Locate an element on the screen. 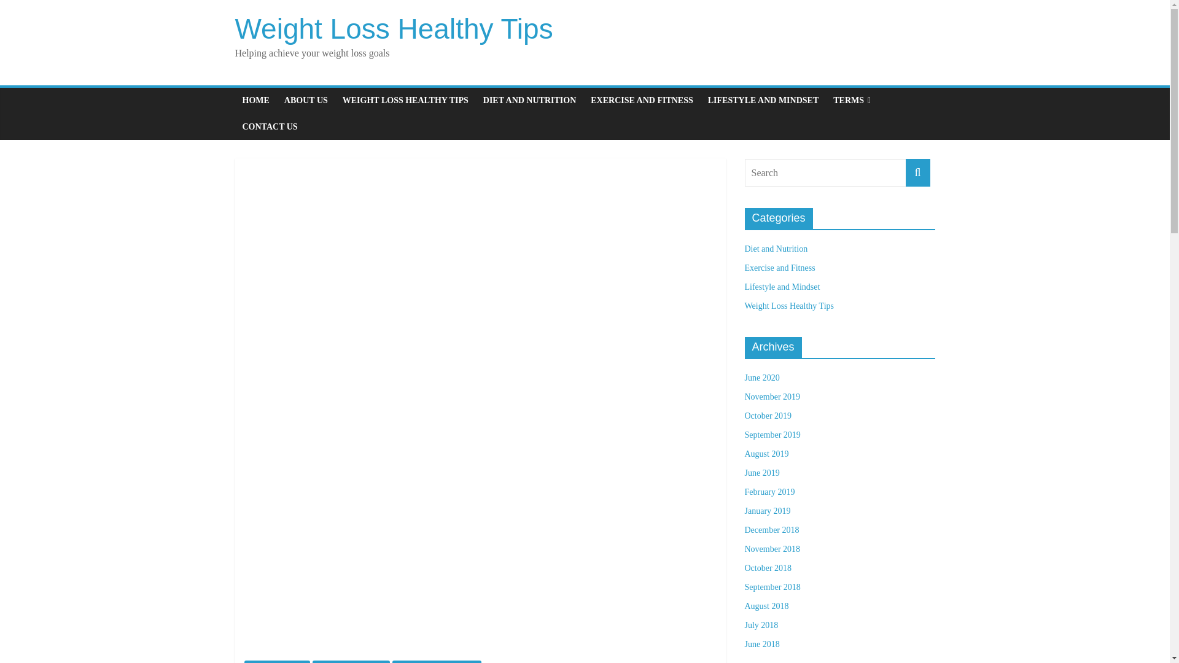 This screenshot has width=1179, height=663. August 2019 is located at coordinates (766, 454).